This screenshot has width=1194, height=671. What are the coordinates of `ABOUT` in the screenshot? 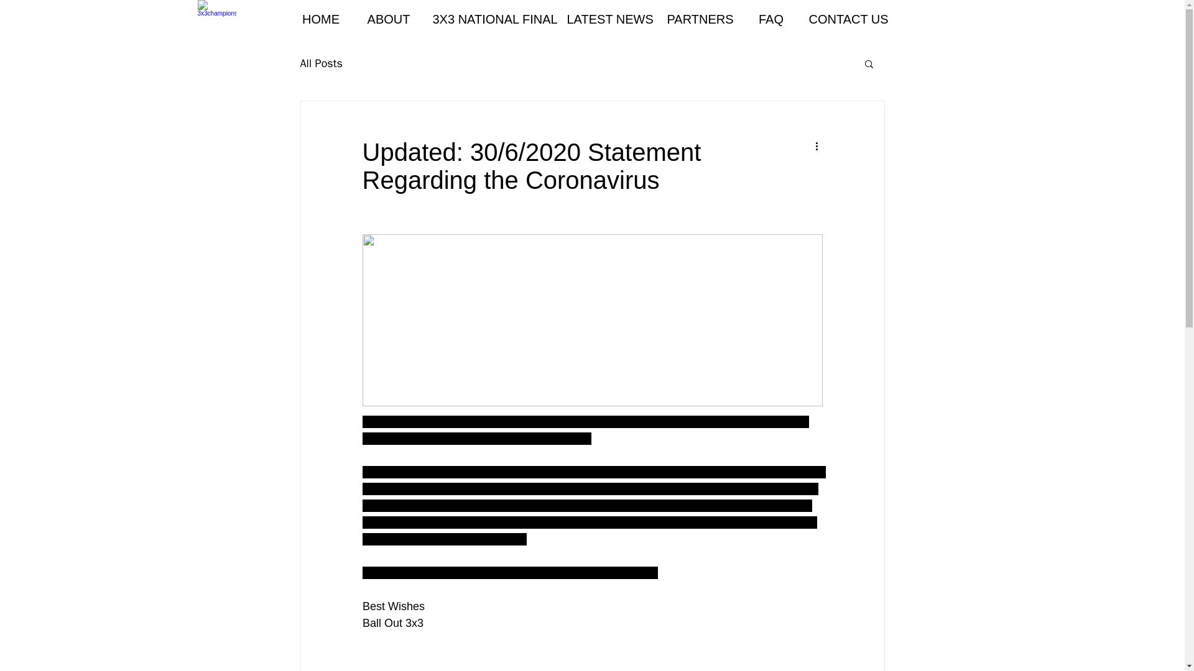 It's located at (389, 19).